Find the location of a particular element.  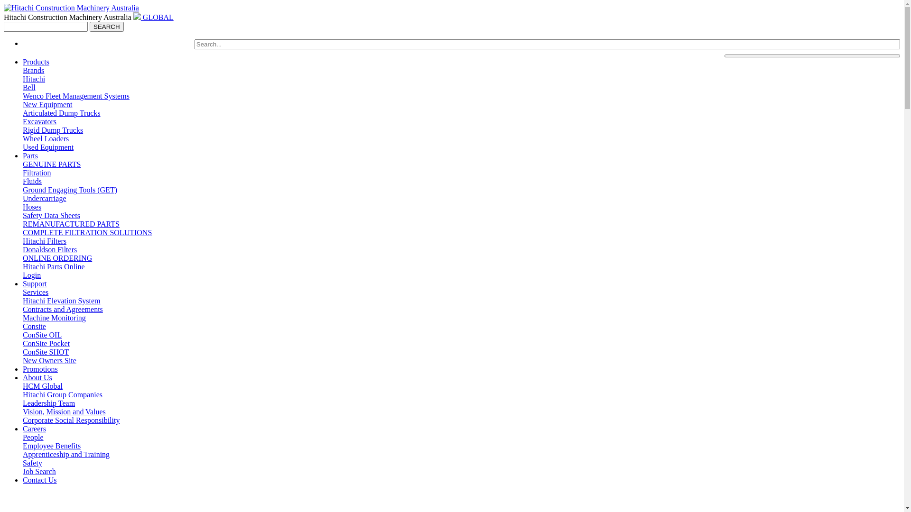

Donaldson Filters is located at coordinates (50, 249).